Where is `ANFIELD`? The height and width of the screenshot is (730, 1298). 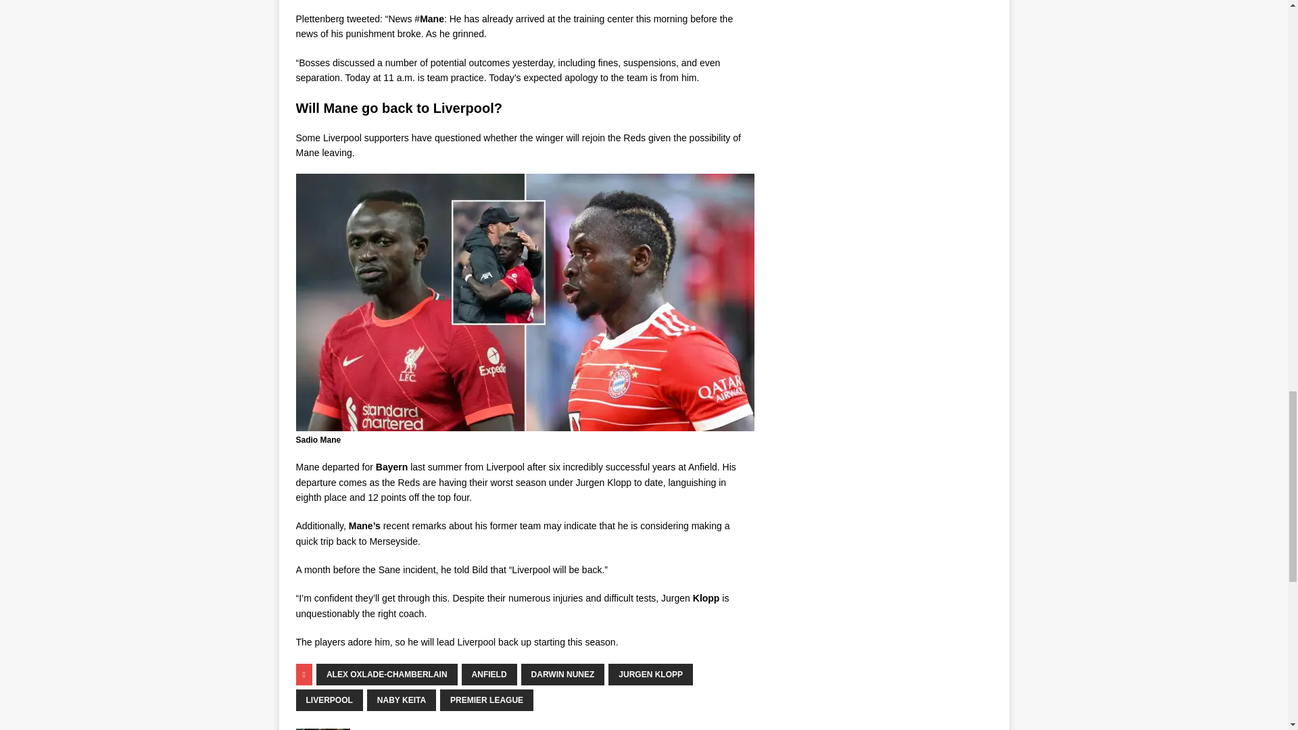 ANFIELD is located at coordinates (489, 675).